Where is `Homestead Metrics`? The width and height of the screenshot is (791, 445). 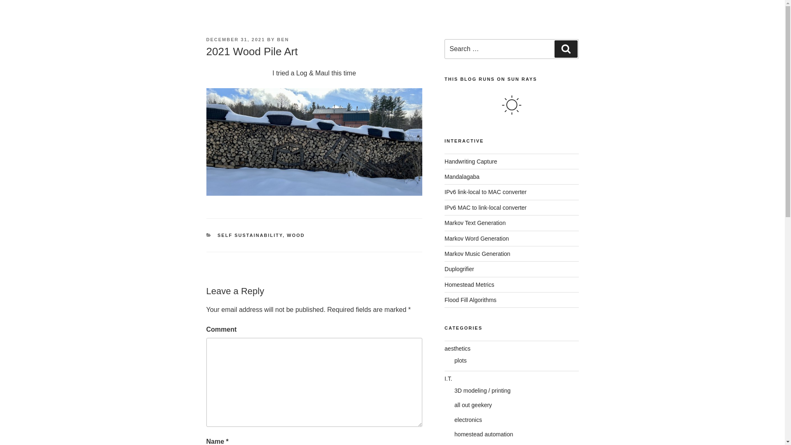
Homestead Metrics is located at coordinates (470, 284).